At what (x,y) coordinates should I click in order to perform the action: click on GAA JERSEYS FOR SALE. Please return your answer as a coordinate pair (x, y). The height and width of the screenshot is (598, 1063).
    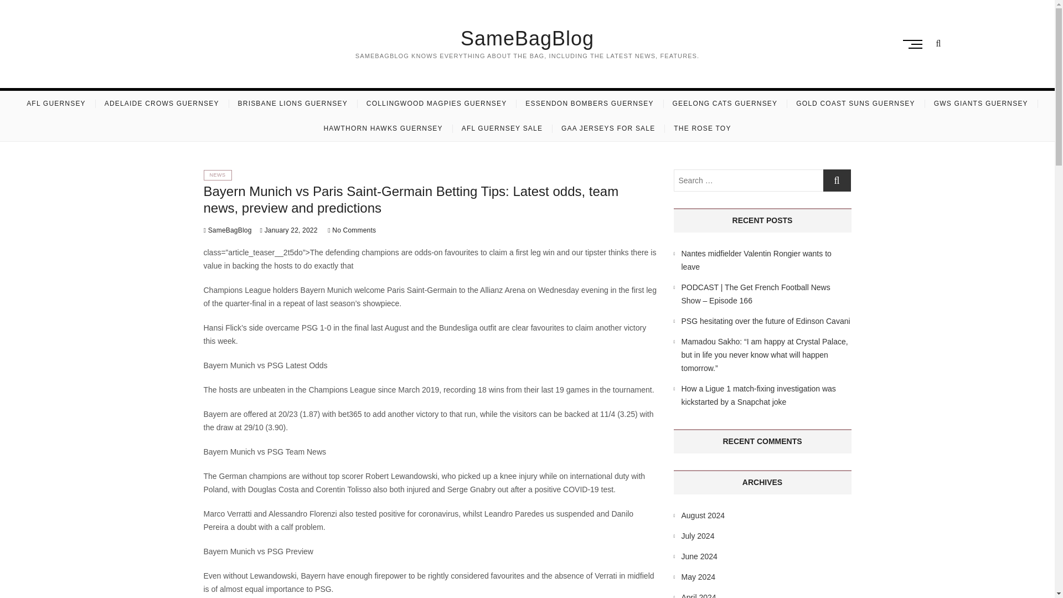
    Looking at the image, I should click on (608, 128).